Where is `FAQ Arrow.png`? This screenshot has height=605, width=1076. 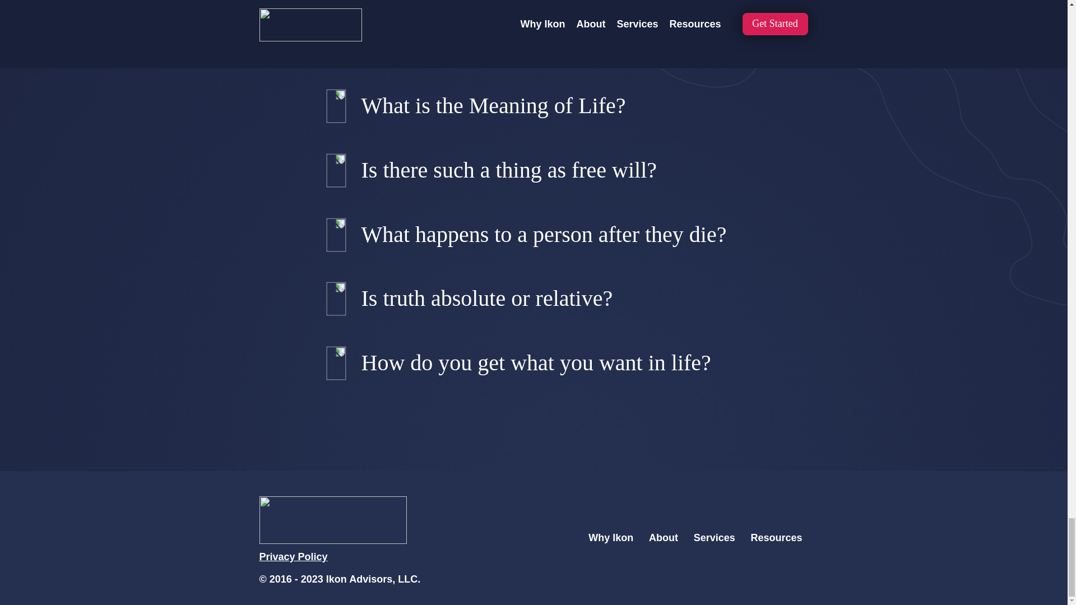
FAQ Arrow.png is located at coordinates (342, 292).